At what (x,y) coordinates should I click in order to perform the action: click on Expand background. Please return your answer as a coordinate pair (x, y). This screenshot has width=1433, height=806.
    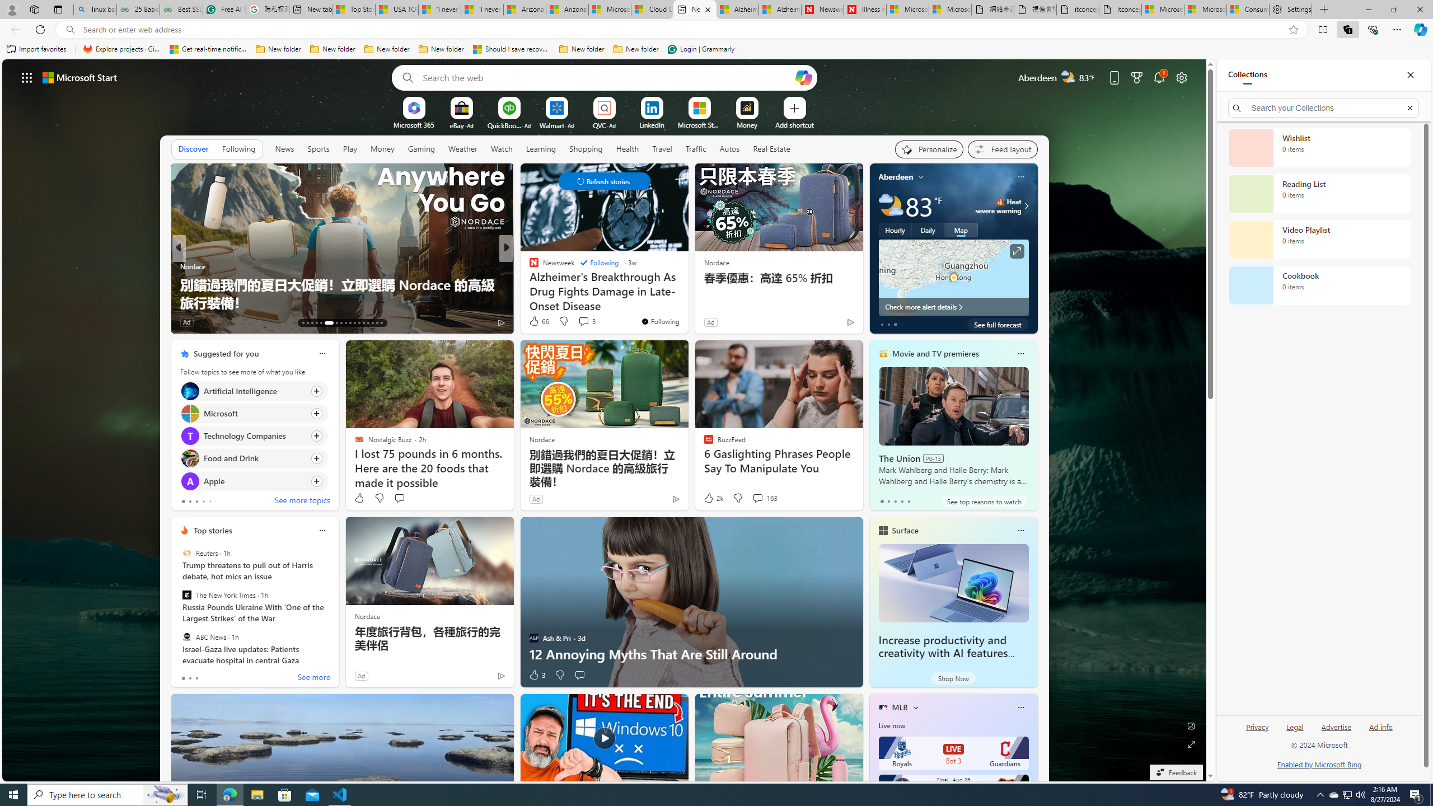
    Looking at the image, I should click on (1191, 744).